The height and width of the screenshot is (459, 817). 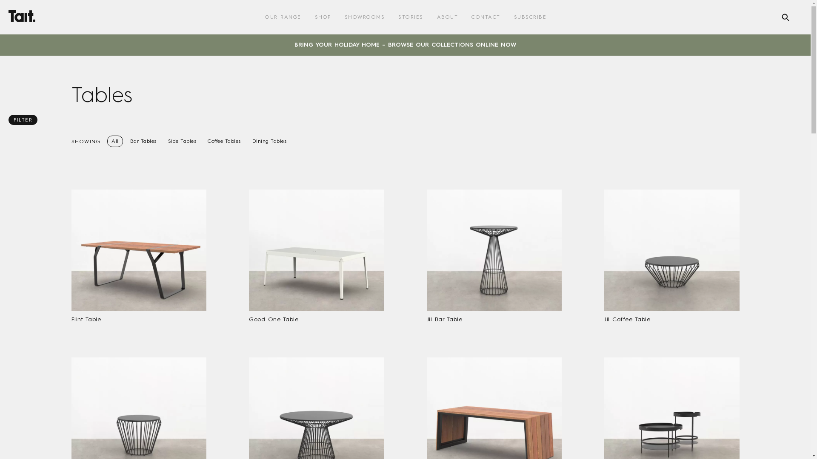 I want to click on SHOP, so click(x=323, y=17).